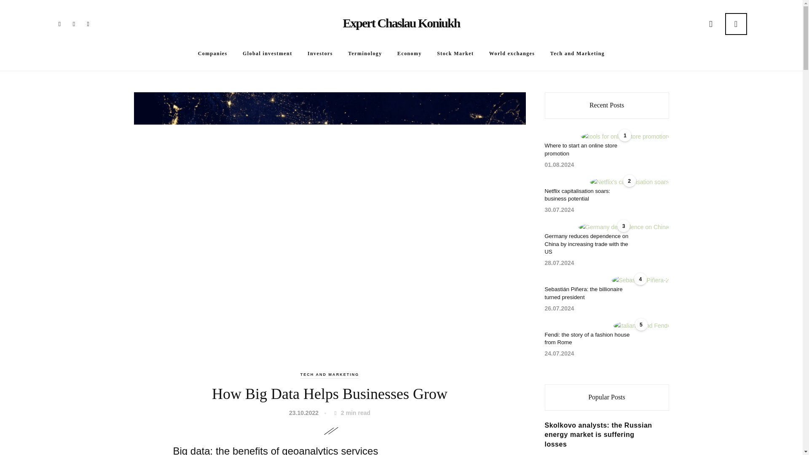 The width and height of the screenshot is (809, 455). Describe the element at coordinates (365, 53) in the screenshot. I see `Terminology` at that location.